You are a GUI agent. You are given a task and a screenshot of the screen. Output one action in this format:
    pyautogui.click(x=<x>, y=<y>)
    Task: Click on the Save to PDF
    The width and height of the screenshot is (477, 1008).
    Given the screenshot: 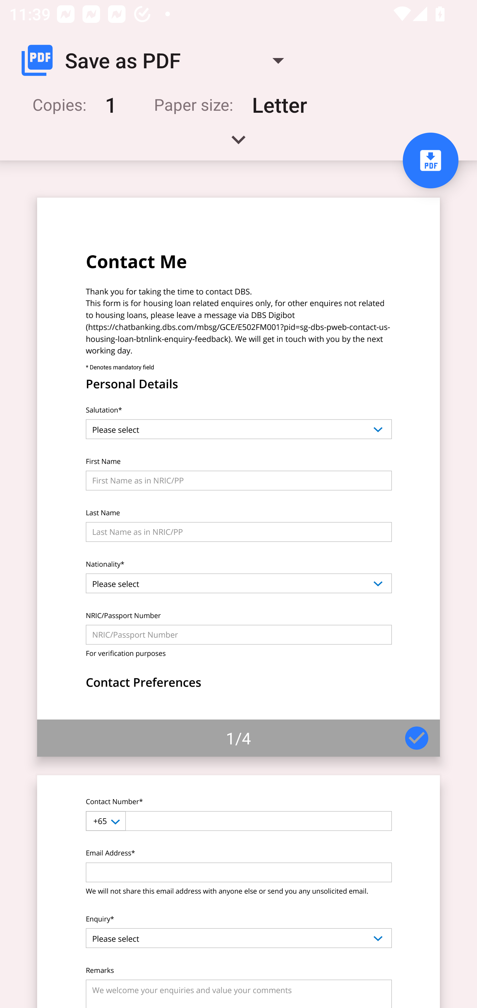 What is the action you would take?
    pyautogui.click(x=430, y=160)
    